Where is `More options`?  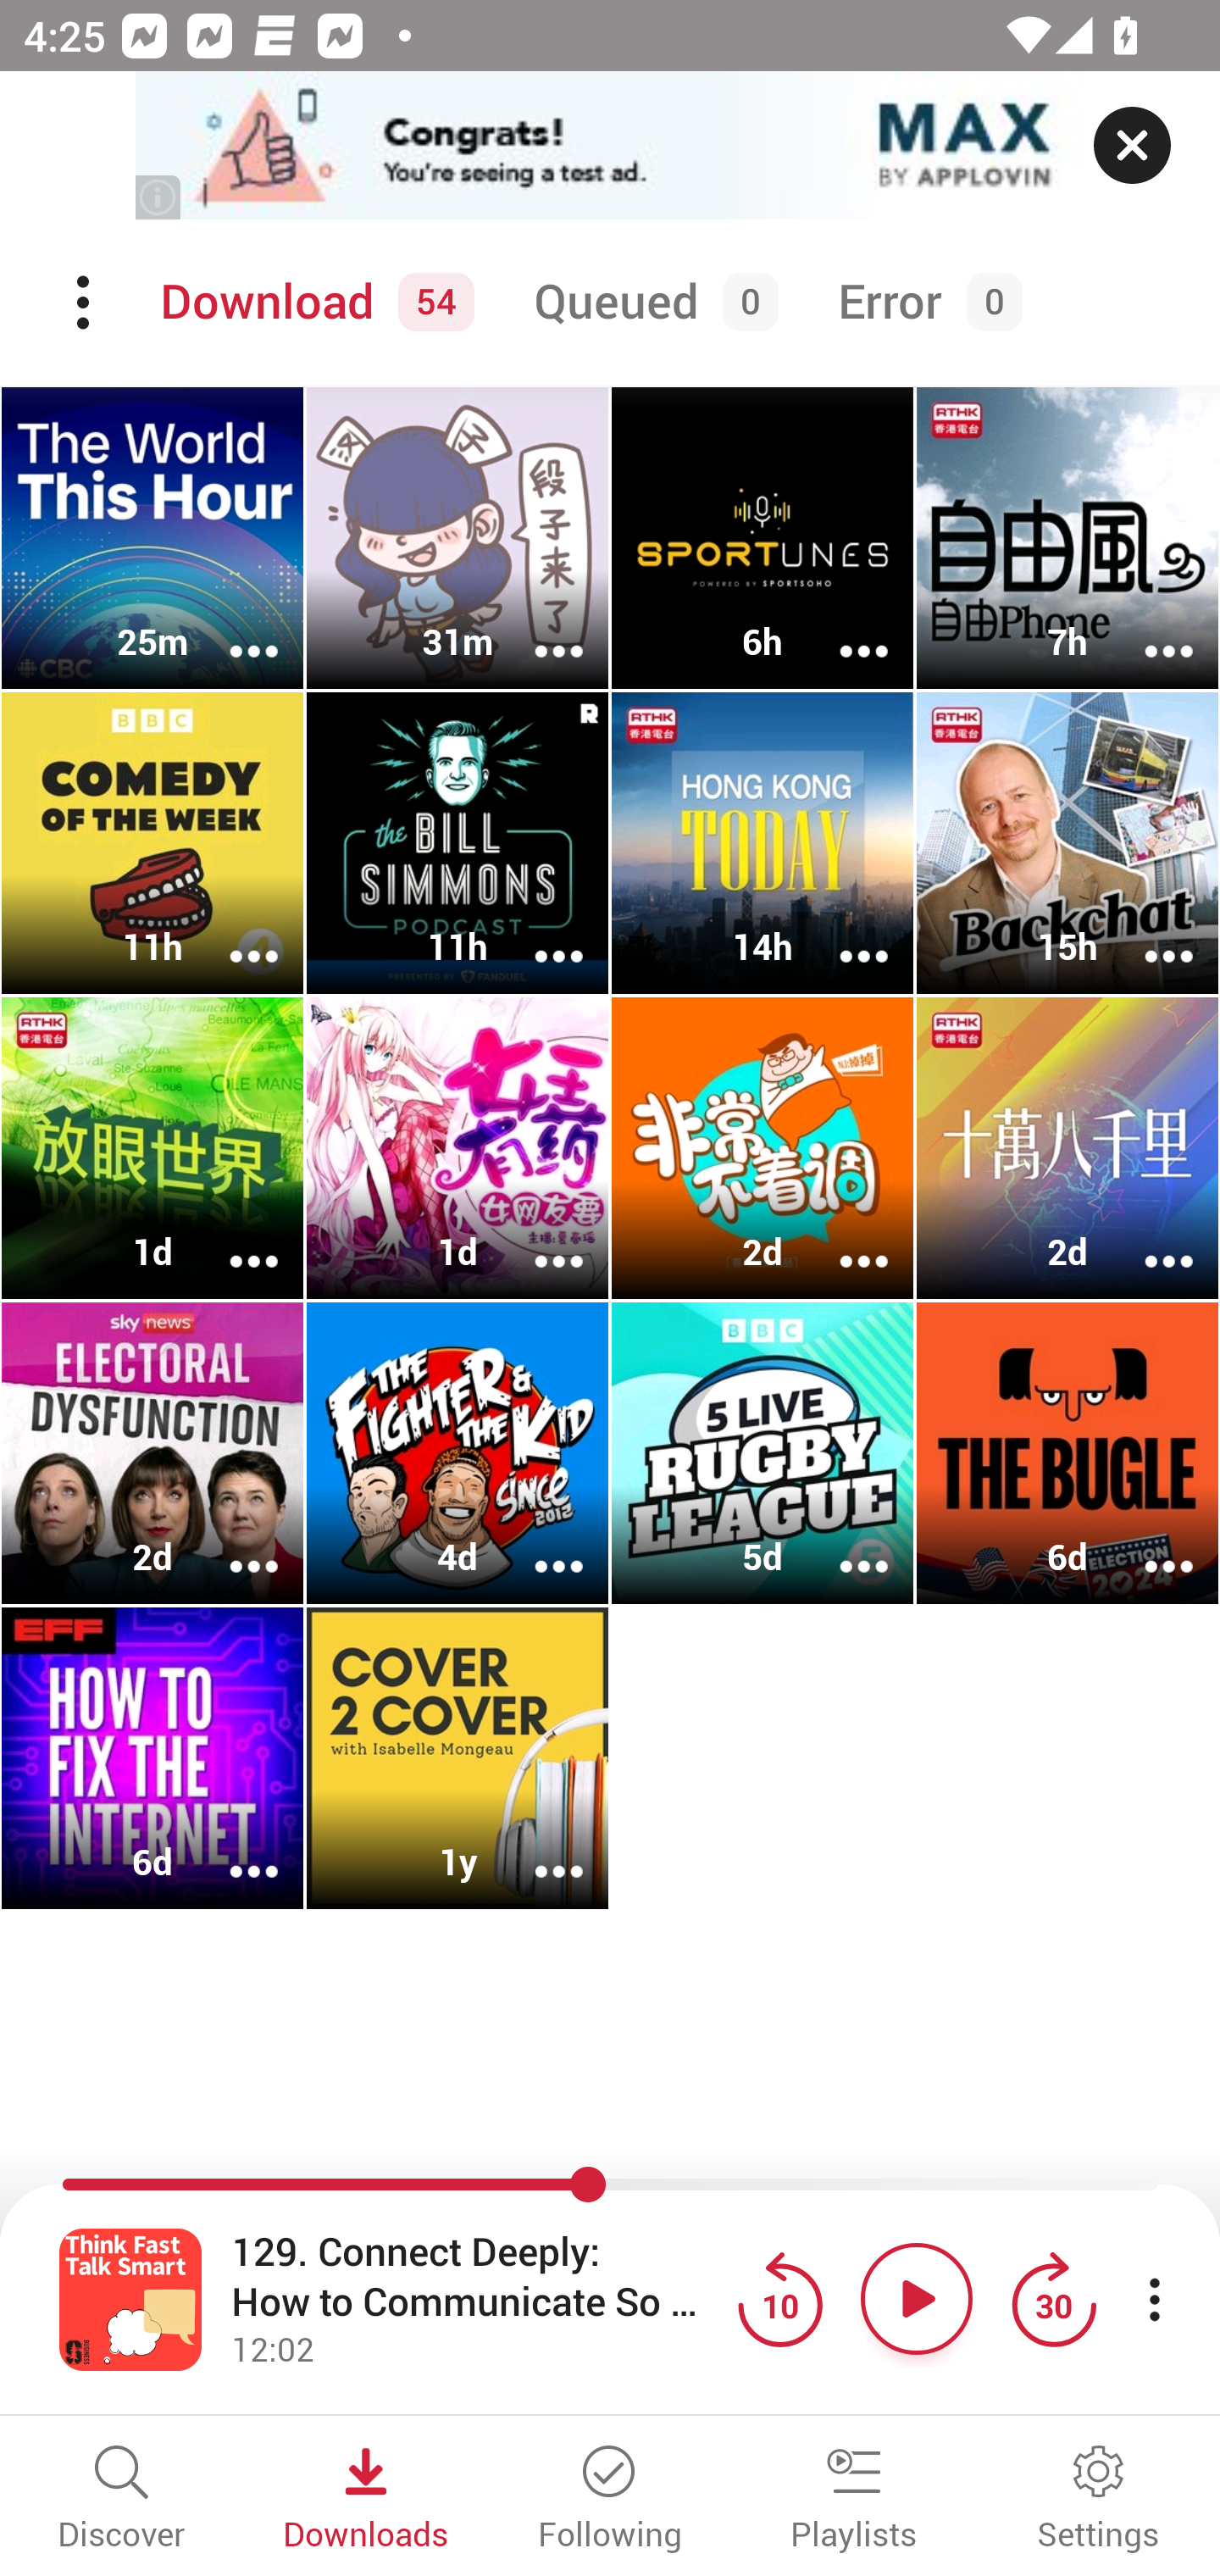
More options is located at coordinates (537, 1239).